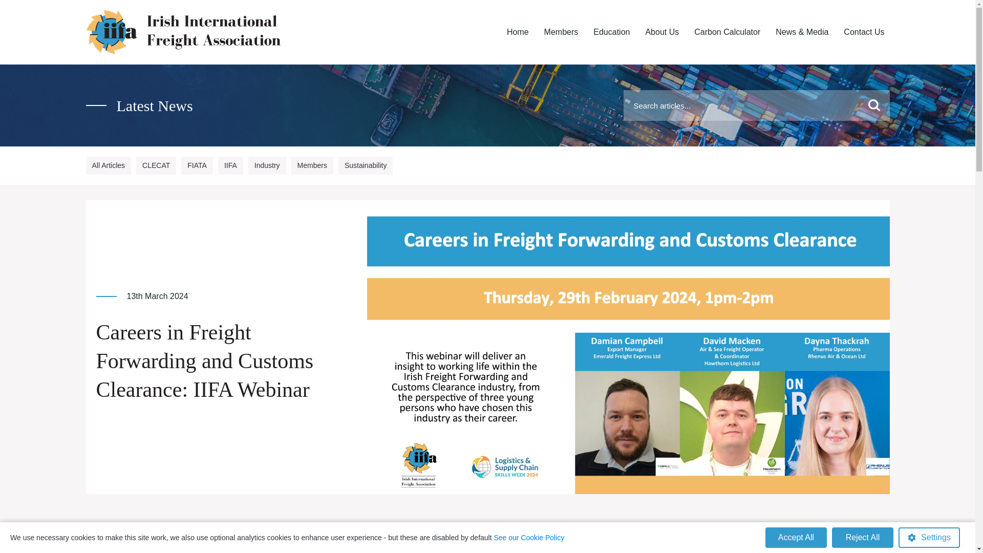 This screenshot has height=553, width=983. I want to click on Education, so click(611, 32).